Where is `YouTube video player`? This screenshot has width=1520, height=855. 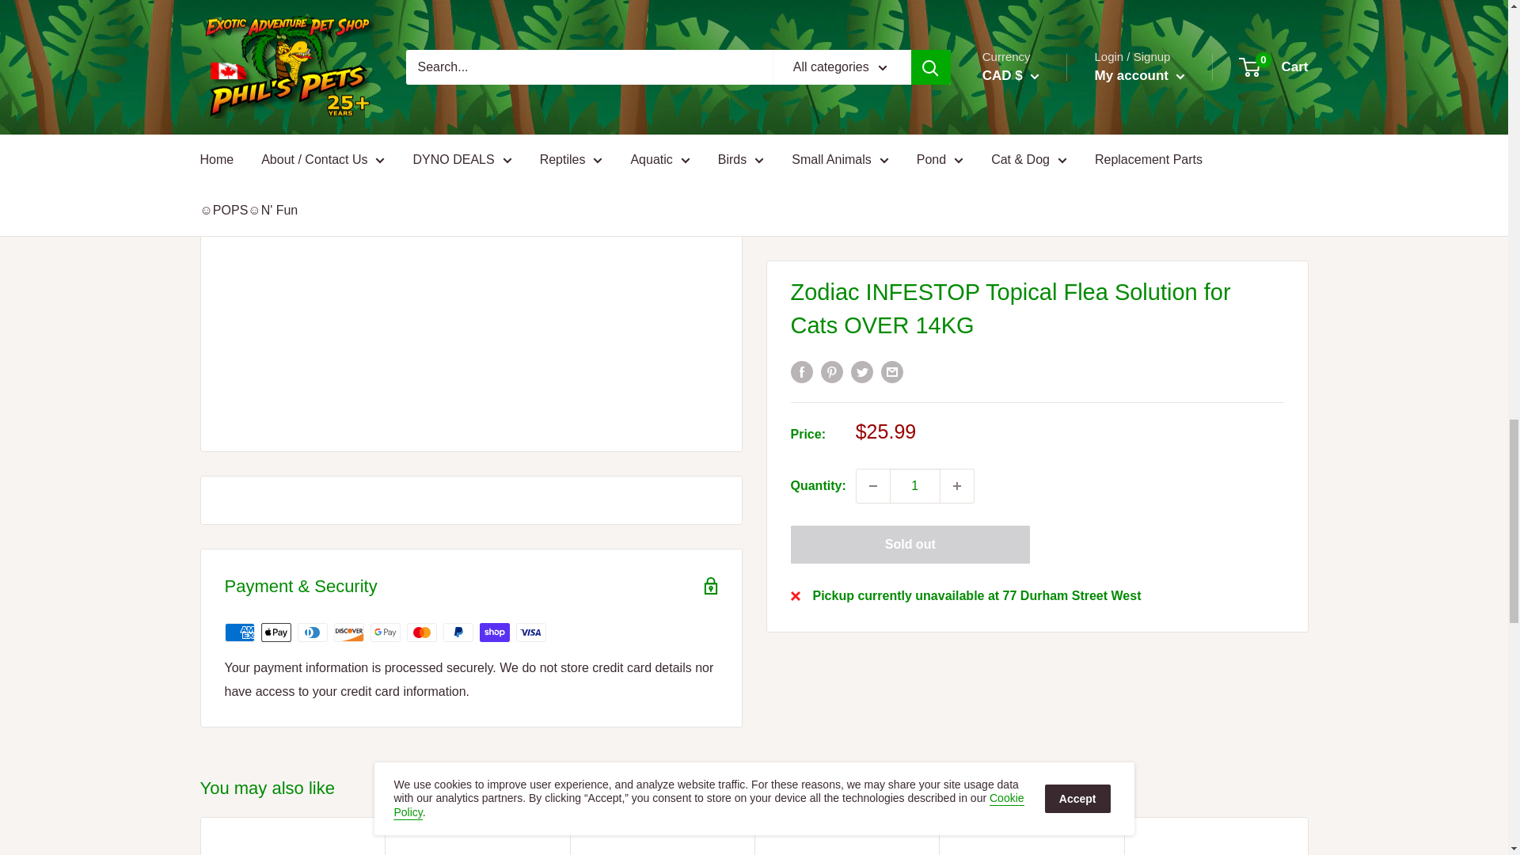 YouTube video player is located at coordinates (471, 250).